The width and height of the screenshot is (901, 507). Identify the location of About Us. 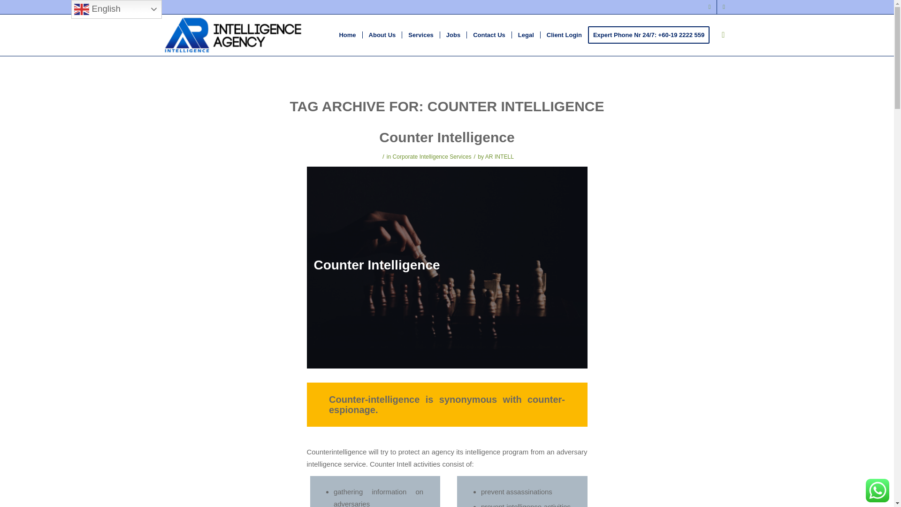
(382, 35).